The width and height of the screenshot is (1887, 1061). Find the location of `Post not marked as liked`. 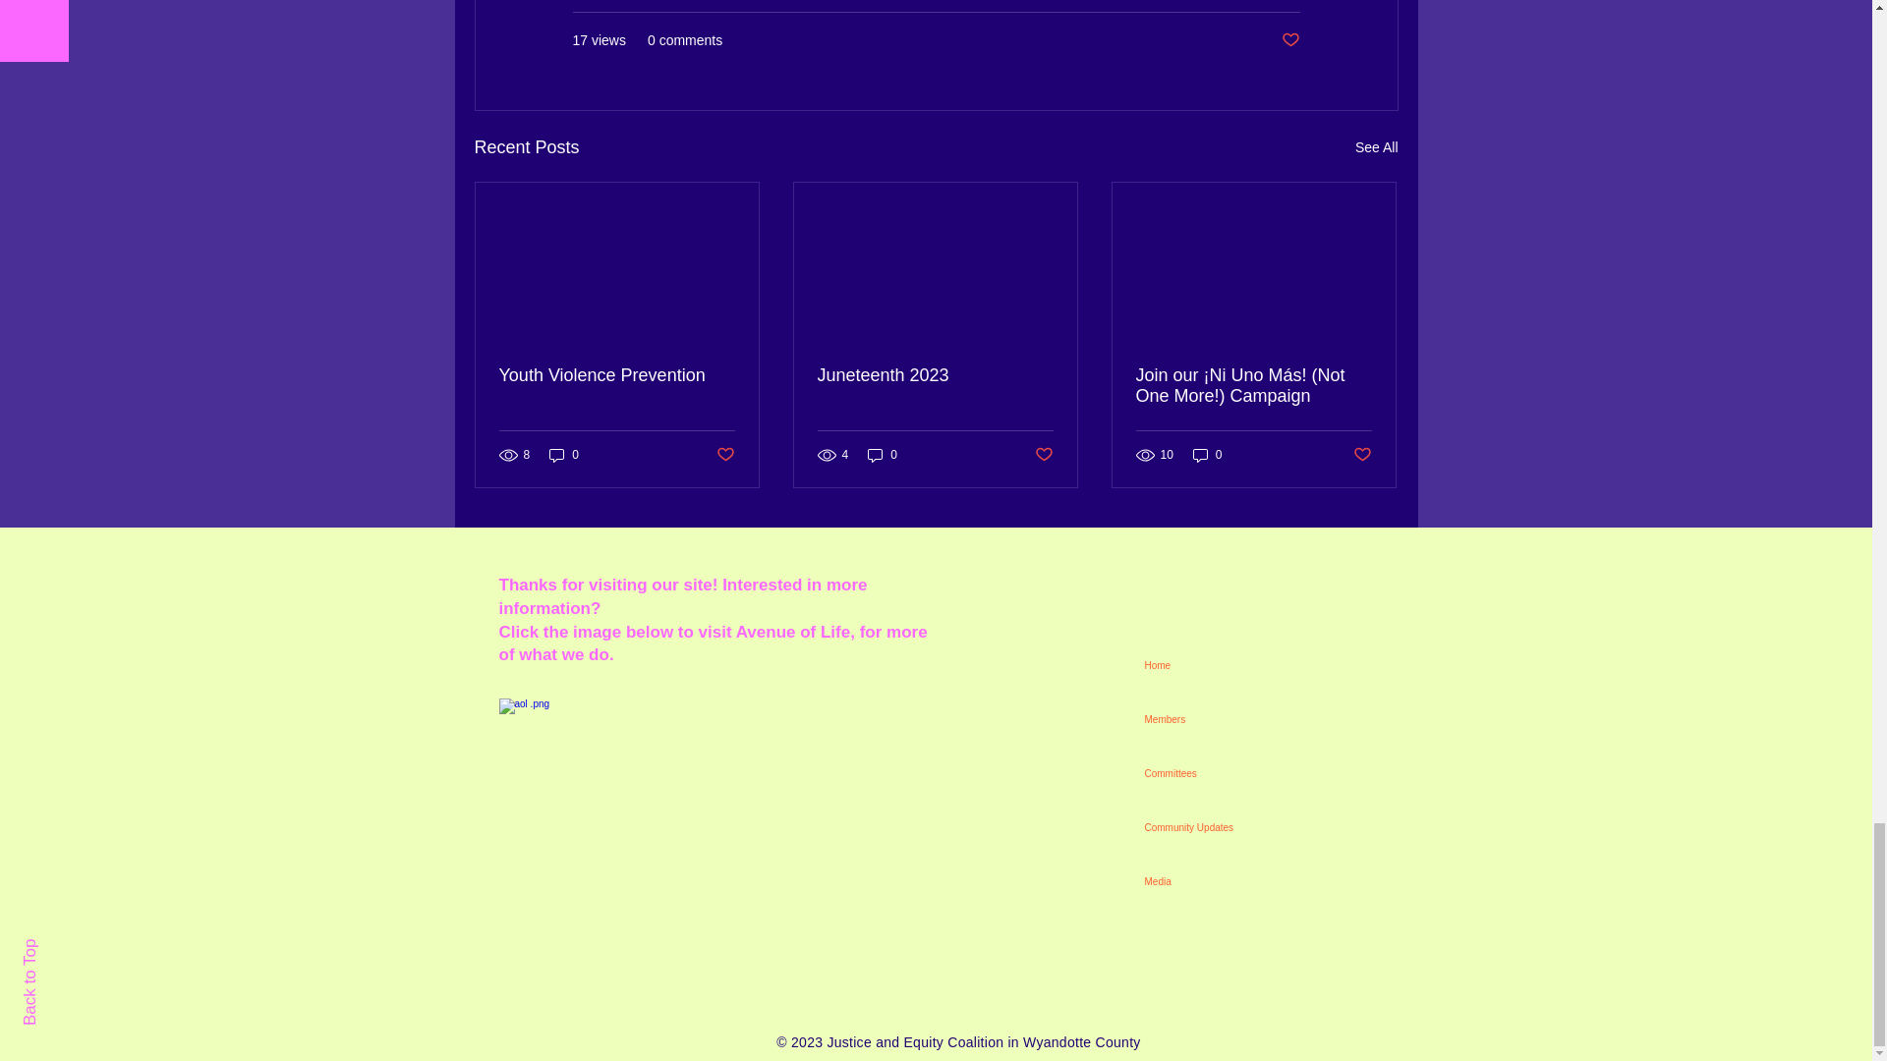

Post not marked as liked is located at coordinates (723, 454).